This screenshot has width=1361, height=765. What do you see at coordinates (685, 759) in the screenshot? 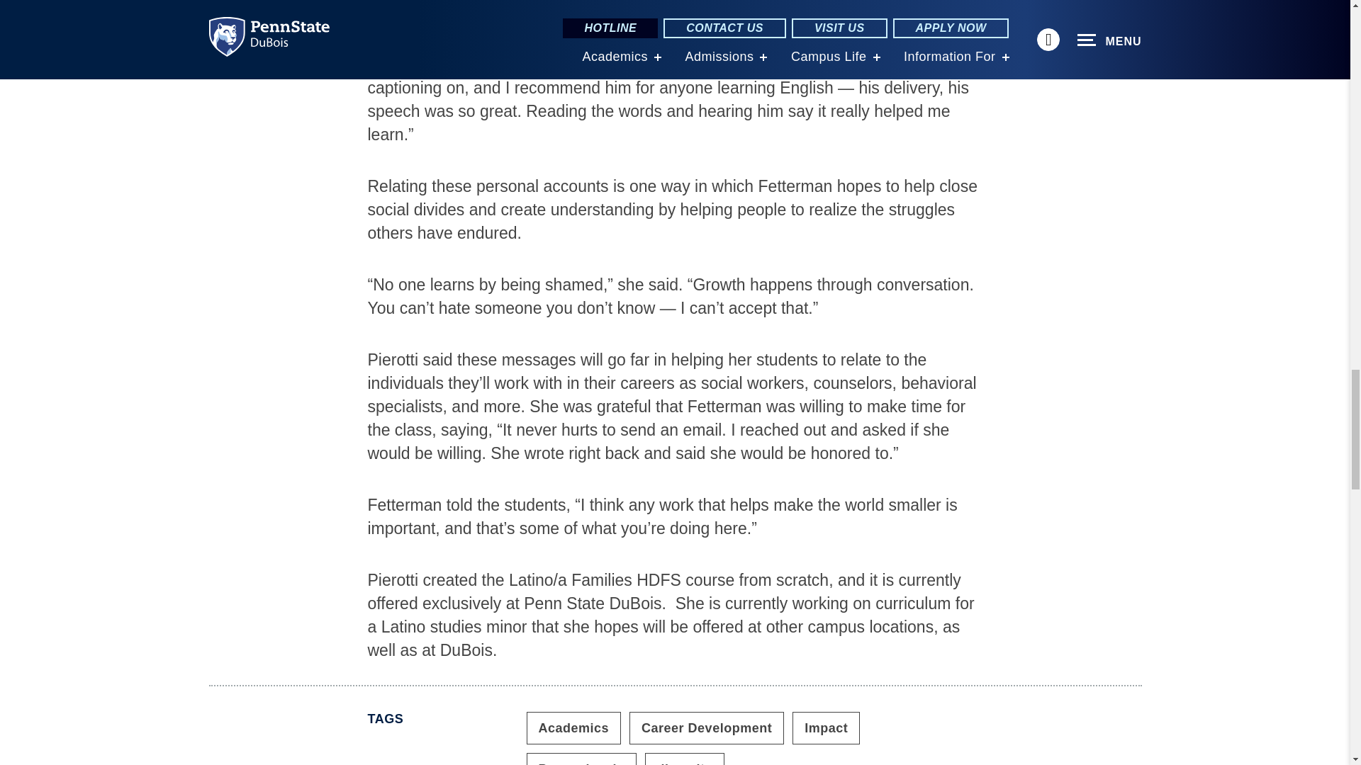
I see `Content tagged with diversity` at bounding box center [685, 759].